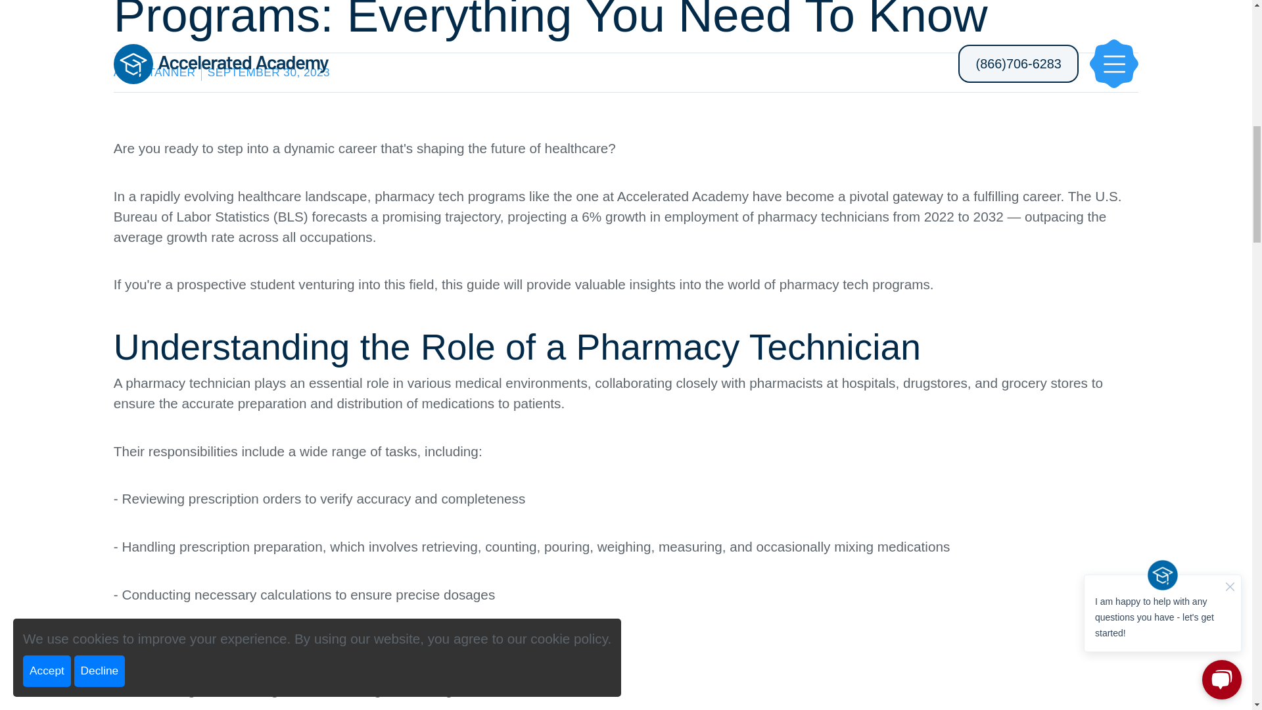 The image size is (1262, 710). What do you see at coordinates (339, 383) in the screenshot?
I see `an essential role` at bounding box center [339, 383].